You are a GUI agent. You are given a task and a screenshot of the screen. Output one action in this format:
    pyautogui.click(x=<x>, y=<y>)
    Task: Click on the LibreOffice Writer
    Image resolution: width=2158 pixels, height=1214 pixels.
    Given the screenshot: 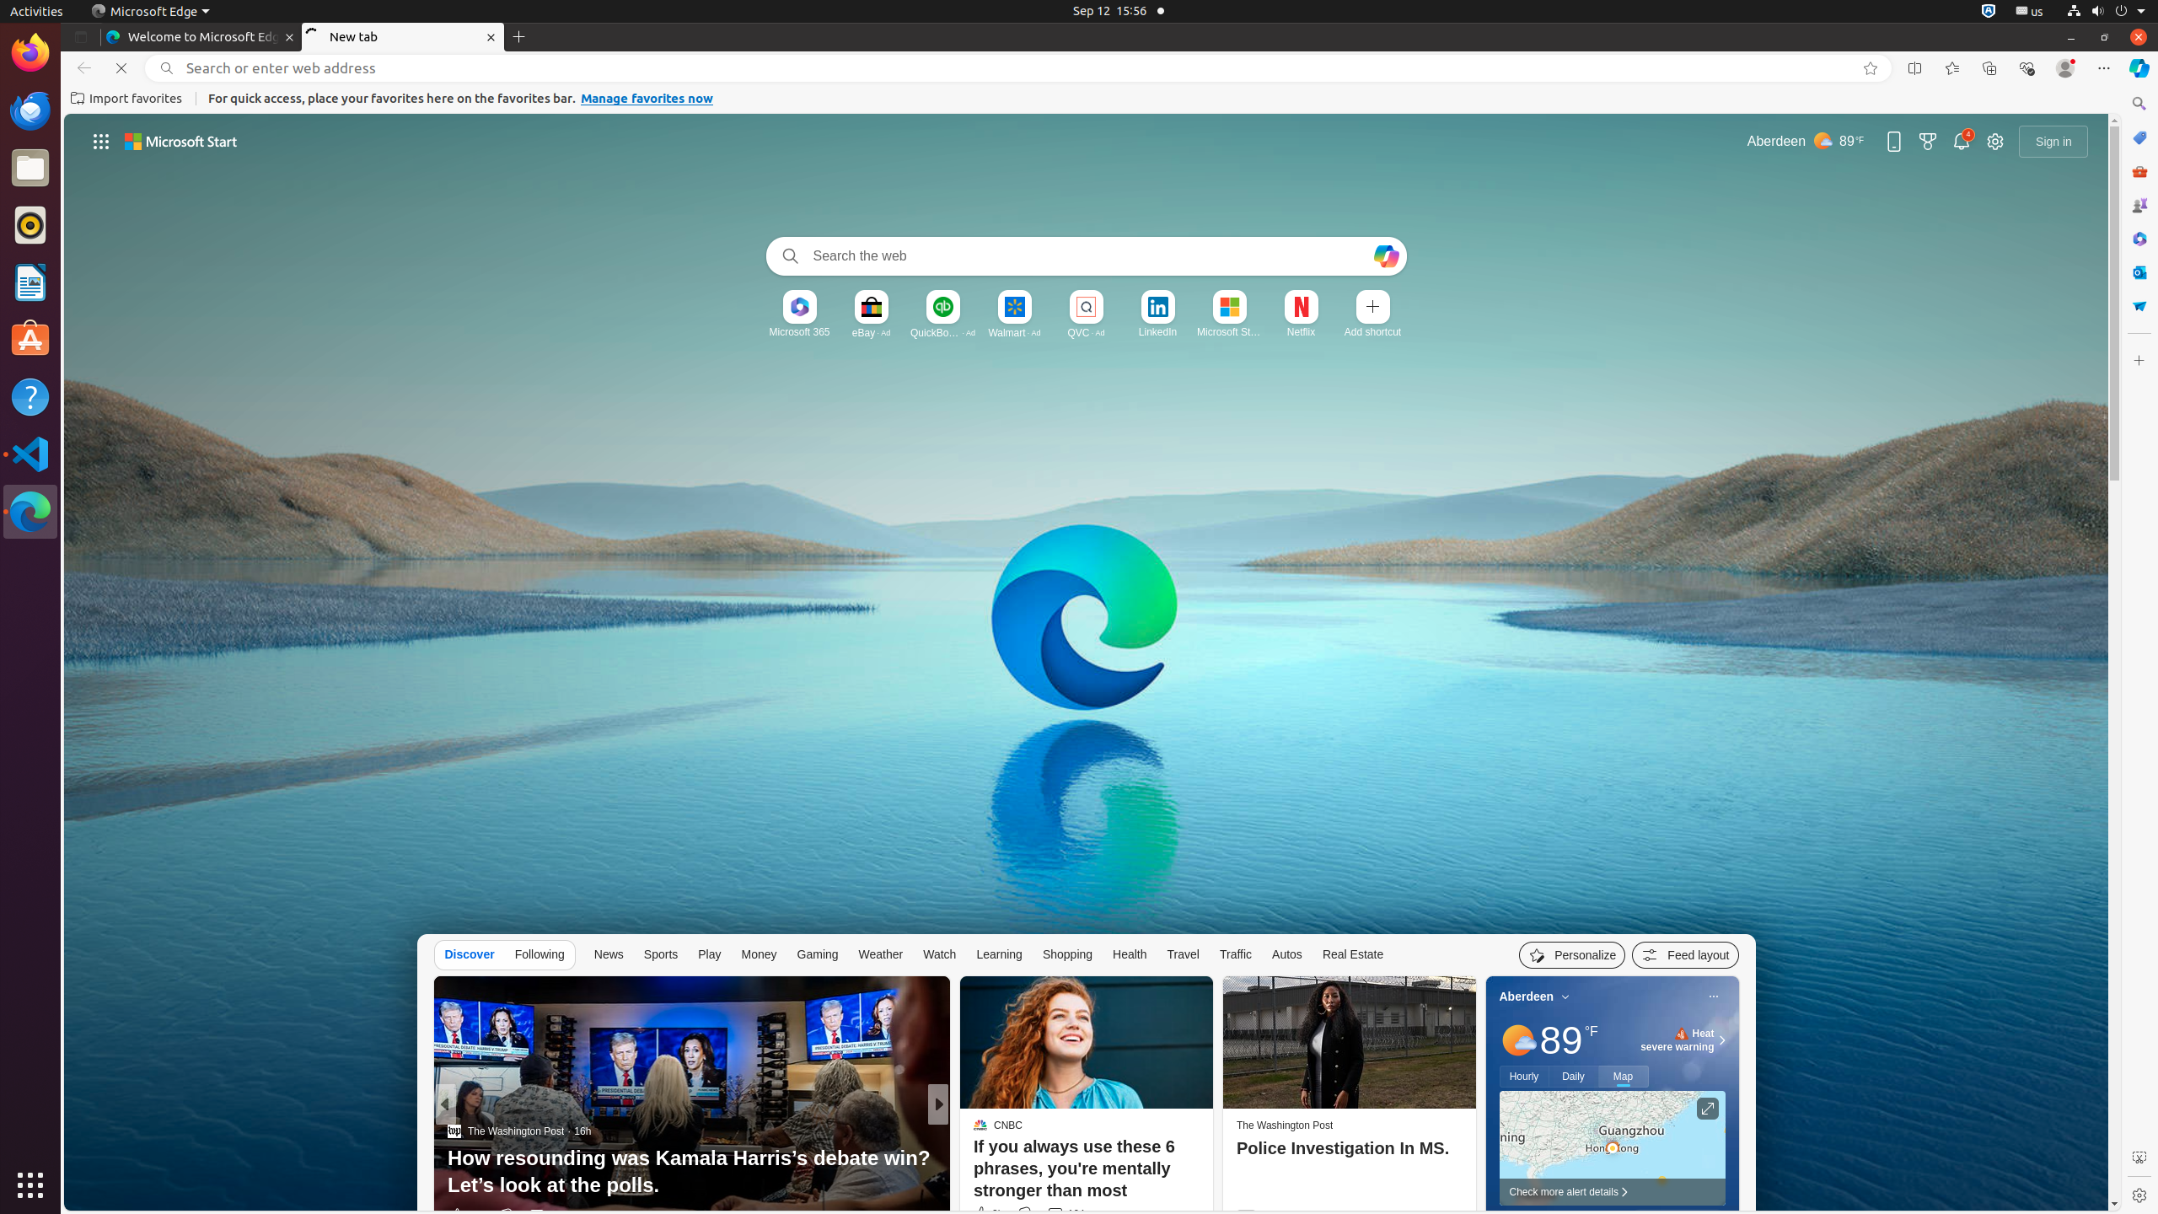 What is the action you would take?
    pyautogui.click(x=30, y=282)
    